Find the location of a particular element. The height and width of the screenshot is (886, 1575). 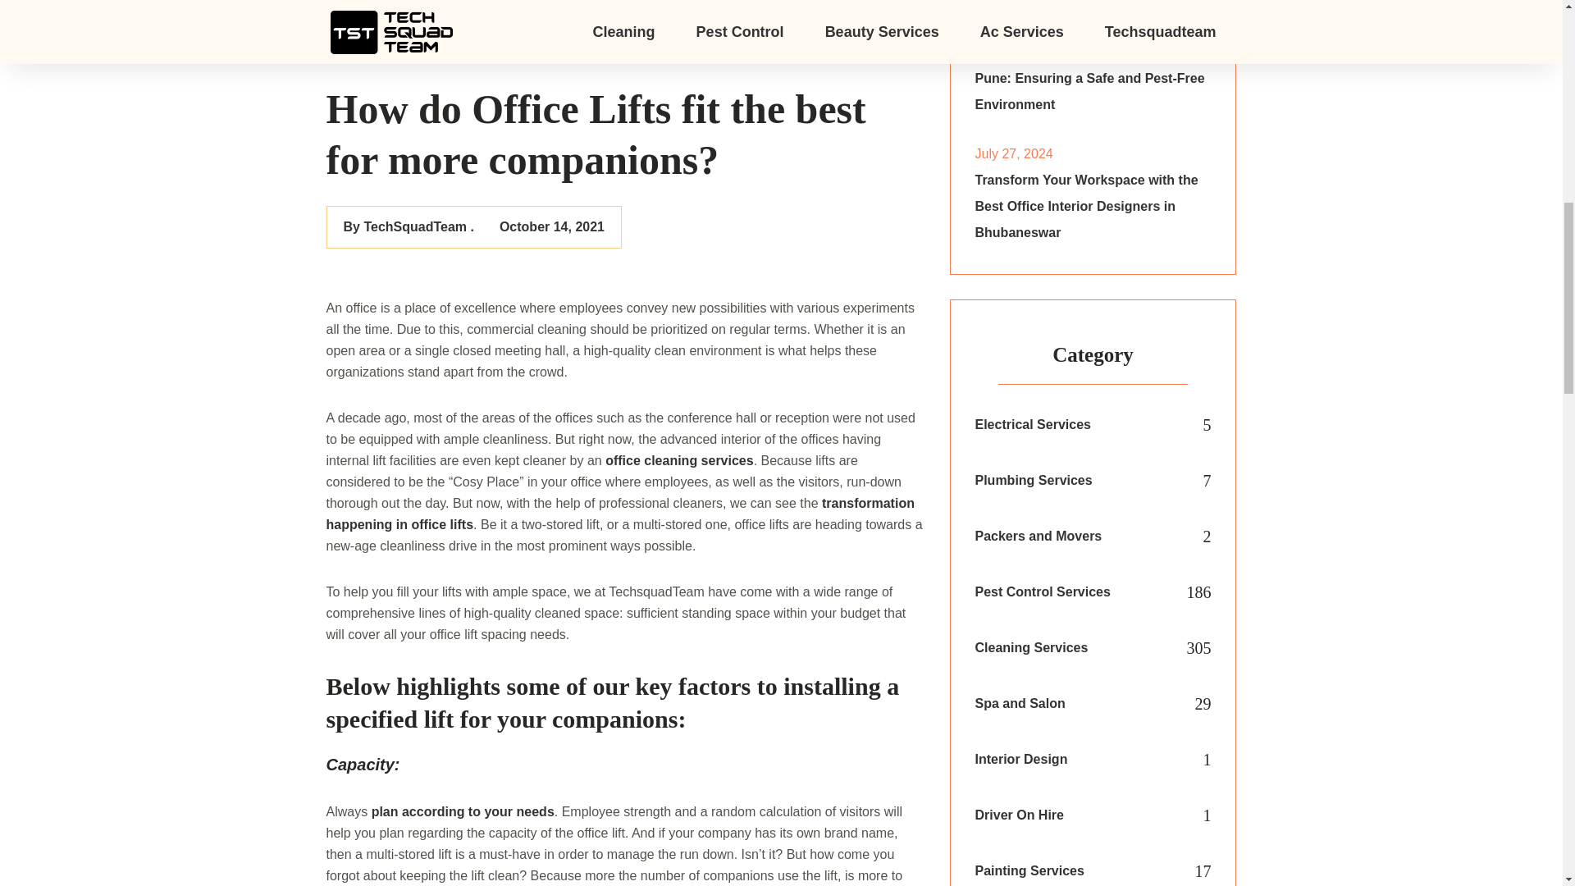

Spa and Salon is located at coordinates (1019, 704).